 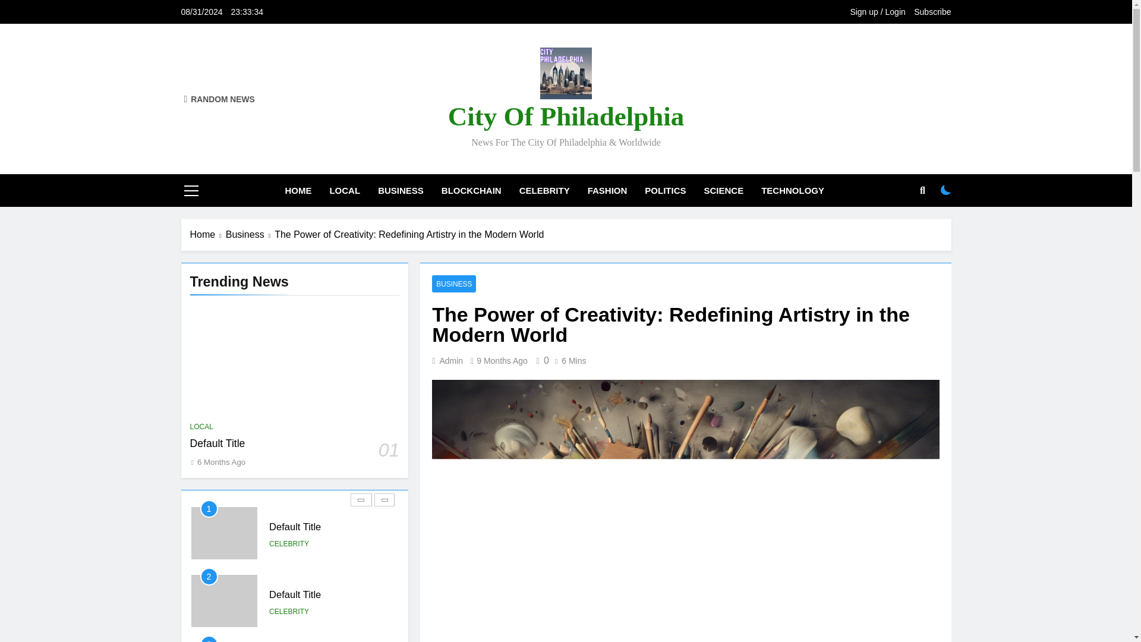 What do you see at coordinates (208, 235) in the screenshot?
I see `Home` at bounding box center [208, 235].